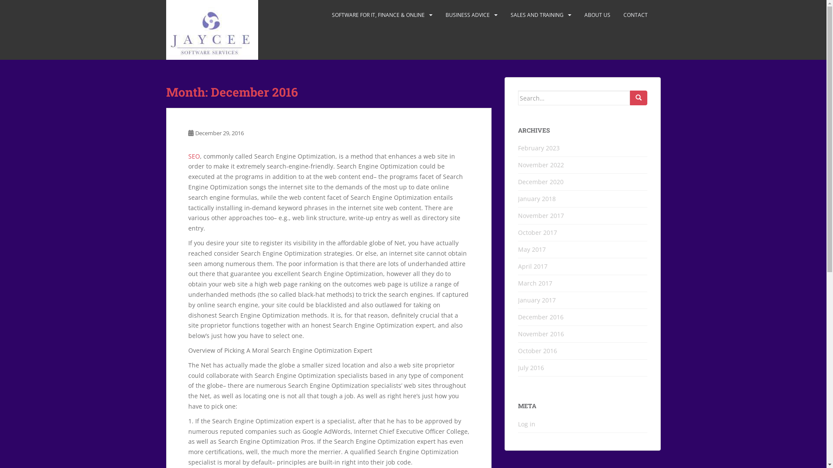 This screenshot has height=468, width=833. What do you see at coordinates (541, 182) in the screenshot?
I see `December 2020` at bounding box center [541, 182].